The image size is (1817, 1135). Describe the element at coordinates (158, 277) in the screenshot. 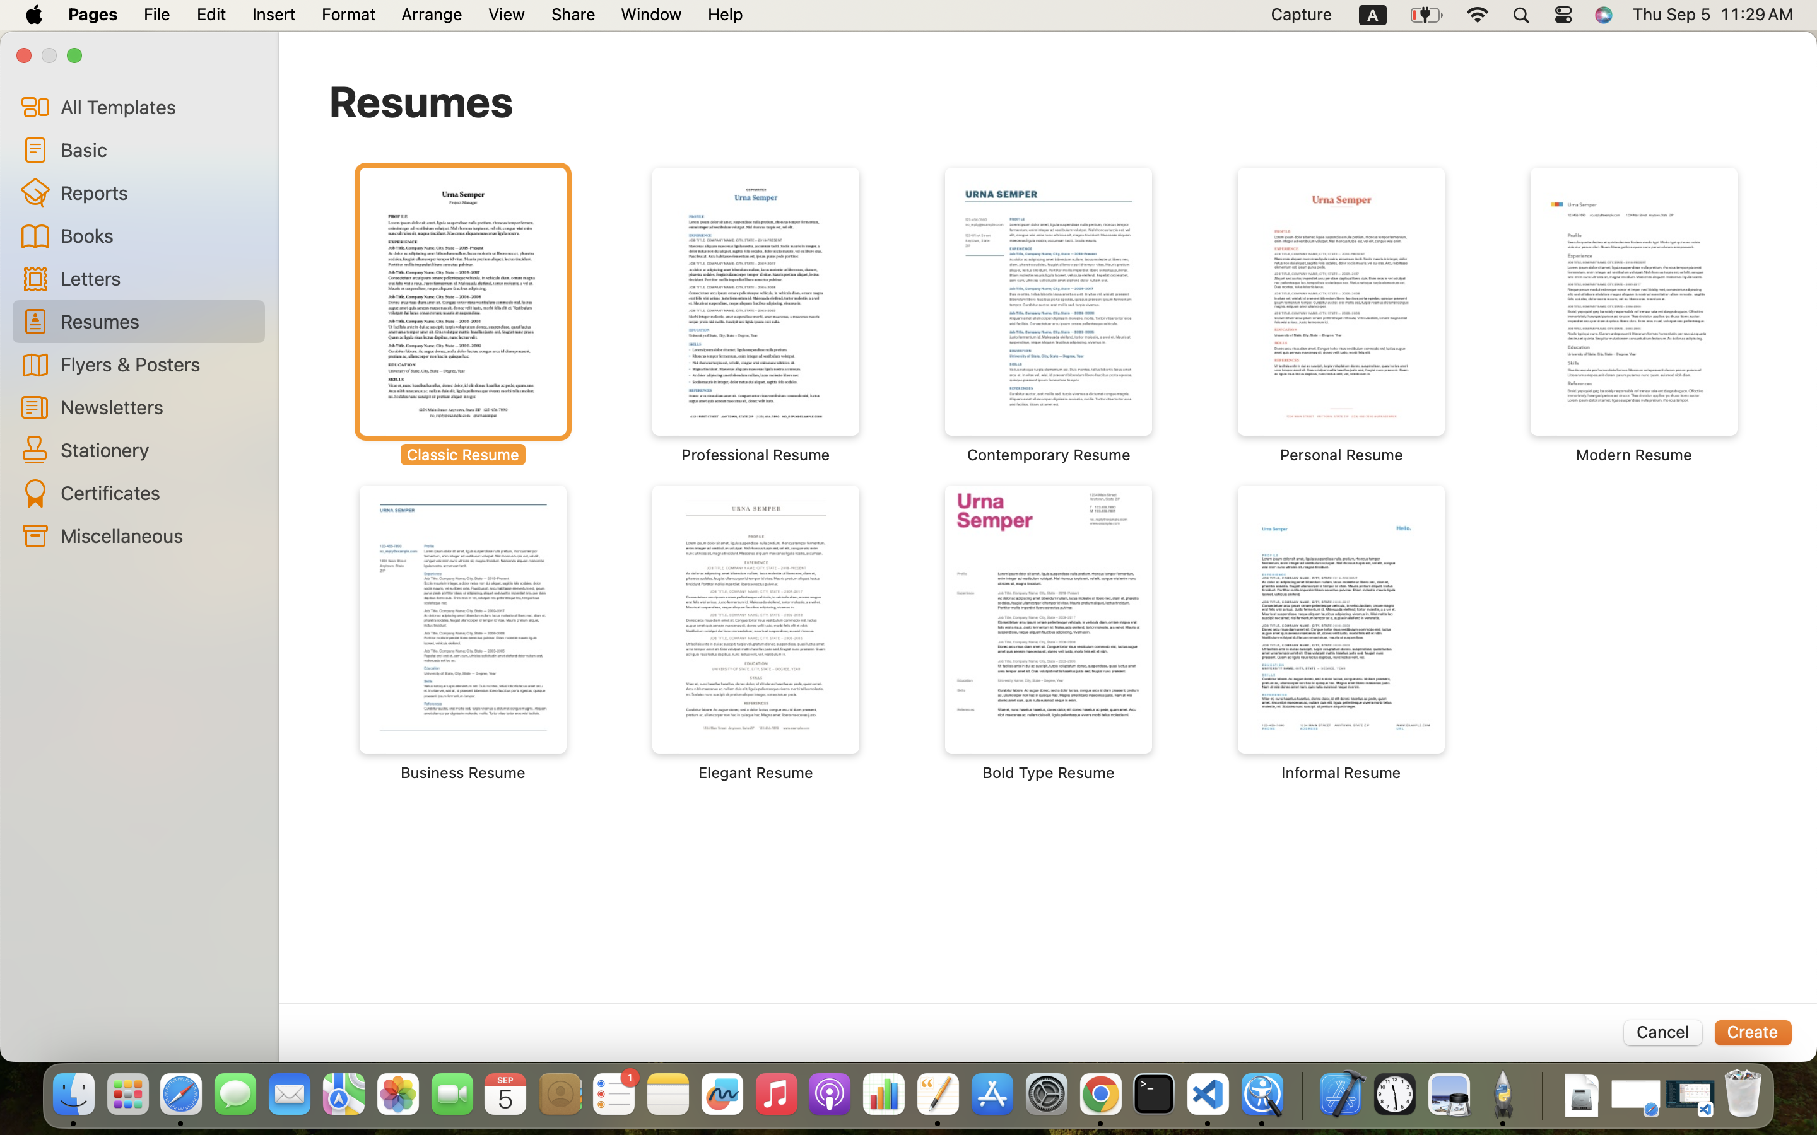

I see `Letters` at that location.